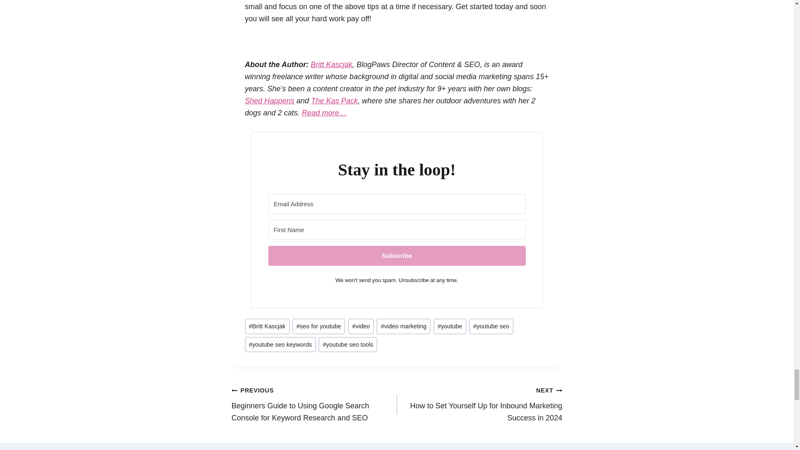  I want to click on seo for youtube, so click(318, 326).